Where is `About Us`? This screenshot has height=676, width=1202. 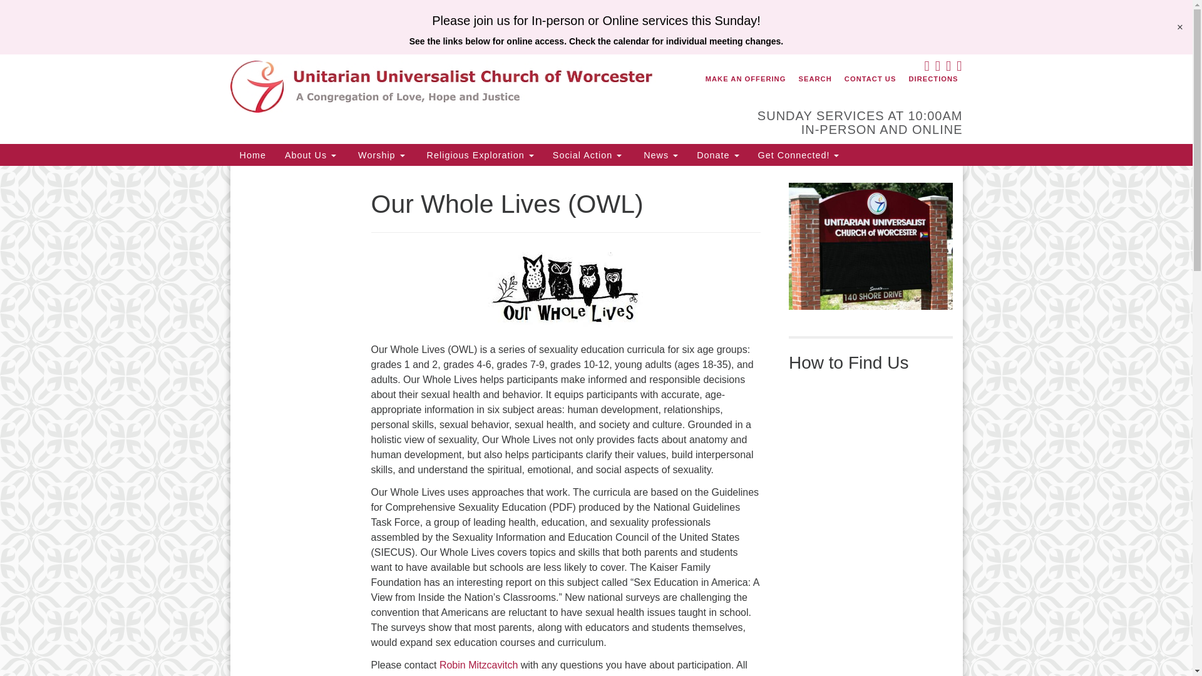 About Us is located at coordinates (311, 155).